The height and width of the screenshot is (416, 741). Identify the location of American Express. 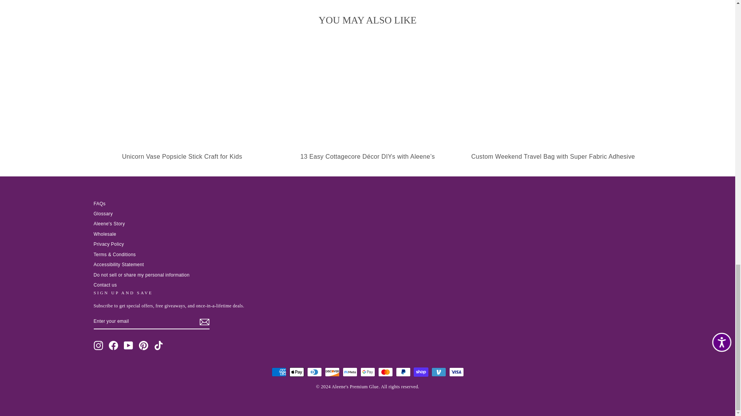
(279, 372).